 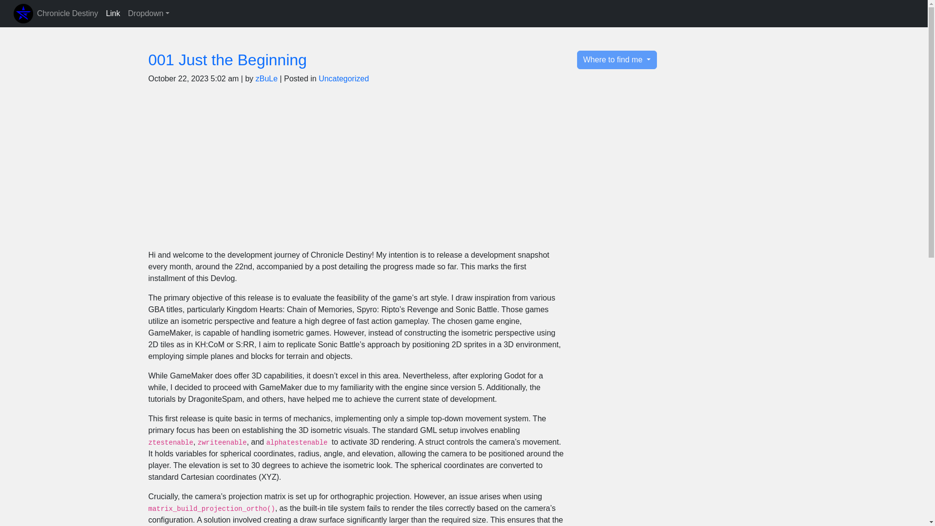 What do you see at coordinates (343, 78) in the screenshot?
I see `Uncategorized` at bounding box center [343, 78].